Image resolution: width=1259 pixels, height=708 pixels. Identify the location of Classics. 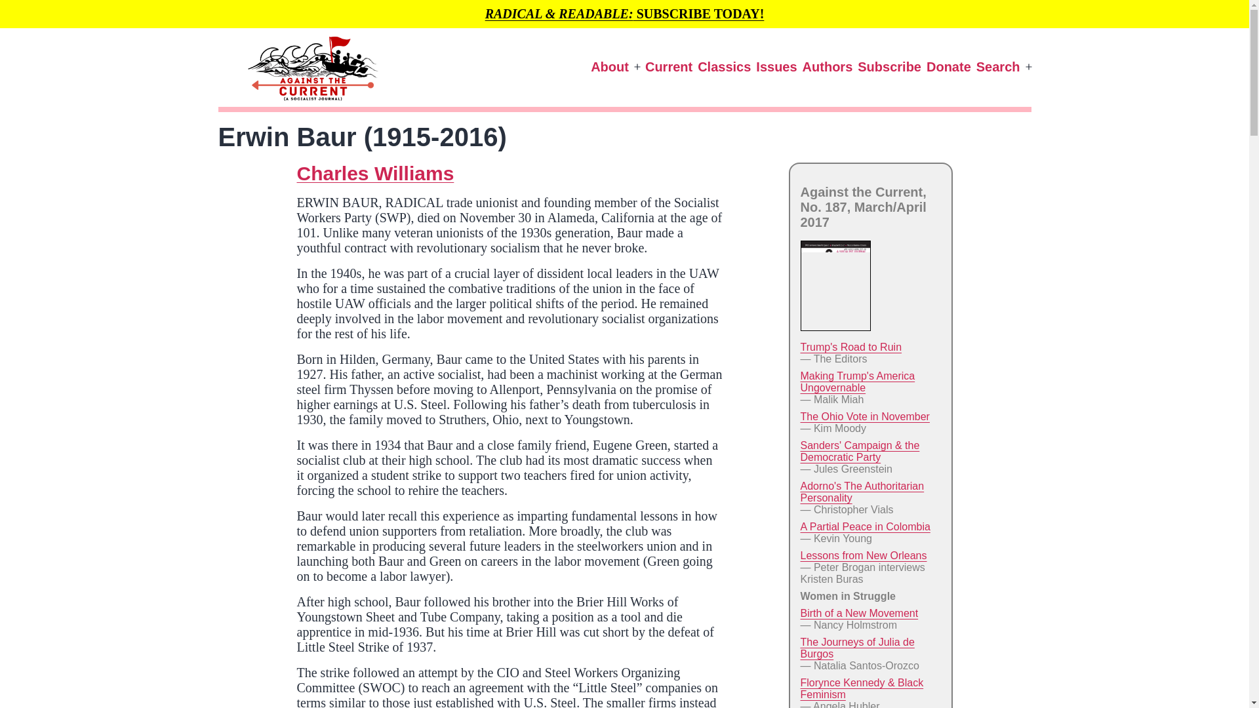
(724, 67).